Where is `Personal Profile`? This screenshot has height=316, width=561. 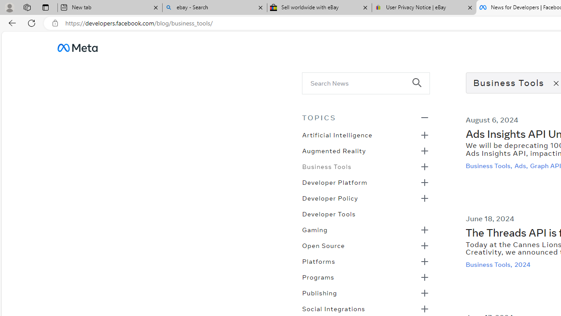 Personal Profile is located at coordinates (9, 7).